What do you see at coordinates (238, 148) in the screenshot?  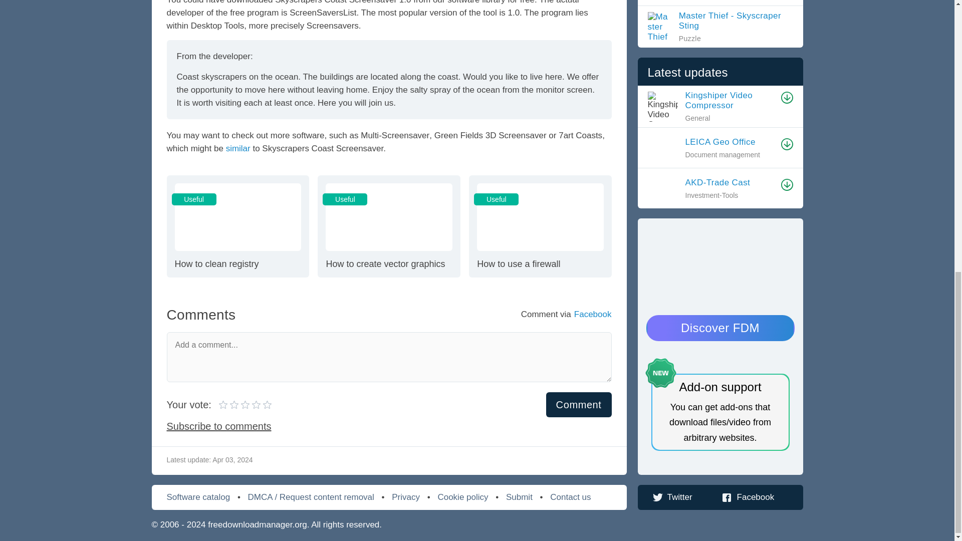 I see `similar` at bounding box center [238, 148].